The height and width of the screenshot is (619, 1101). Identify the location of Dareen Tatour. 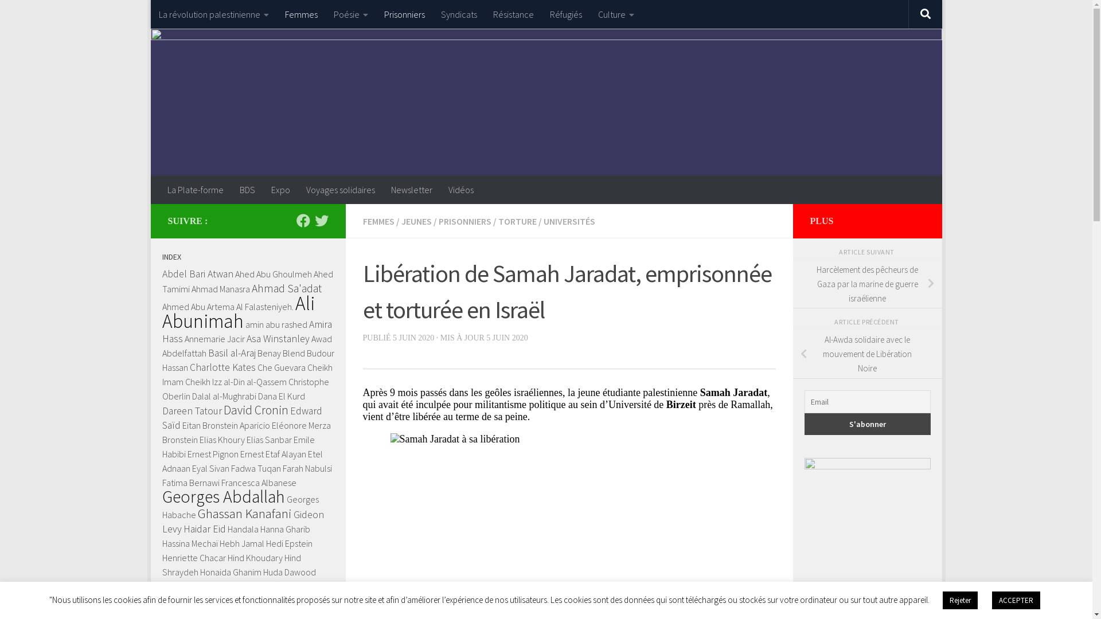
(192, 411).